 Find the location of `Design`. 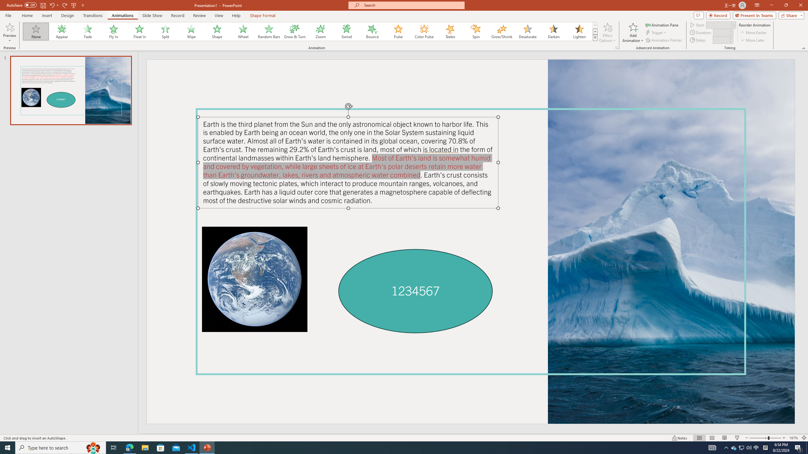

Design is located at coordinates (68, 15).